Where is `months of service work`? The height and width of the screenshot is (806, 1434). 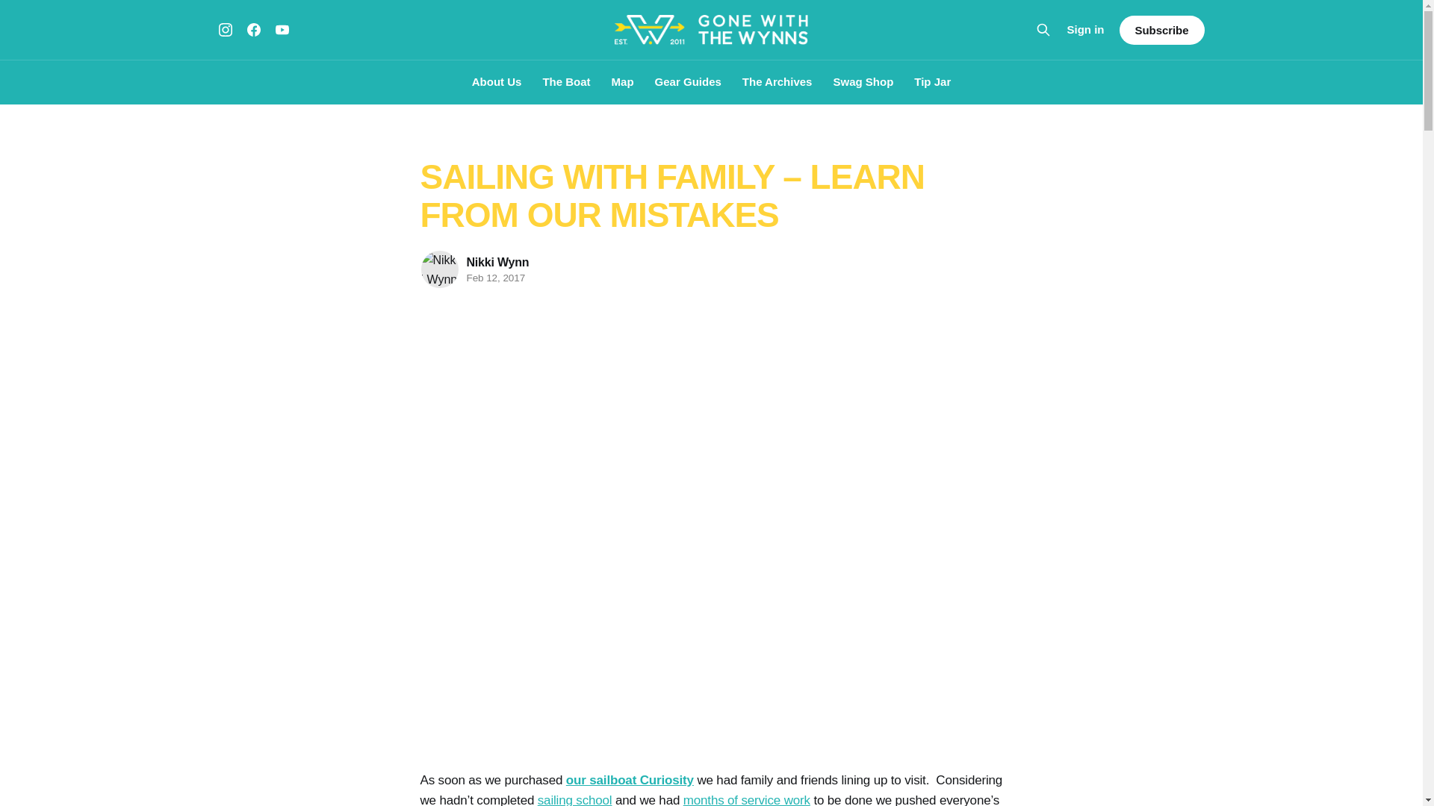
months of service work is located at coordinates (747, 799).